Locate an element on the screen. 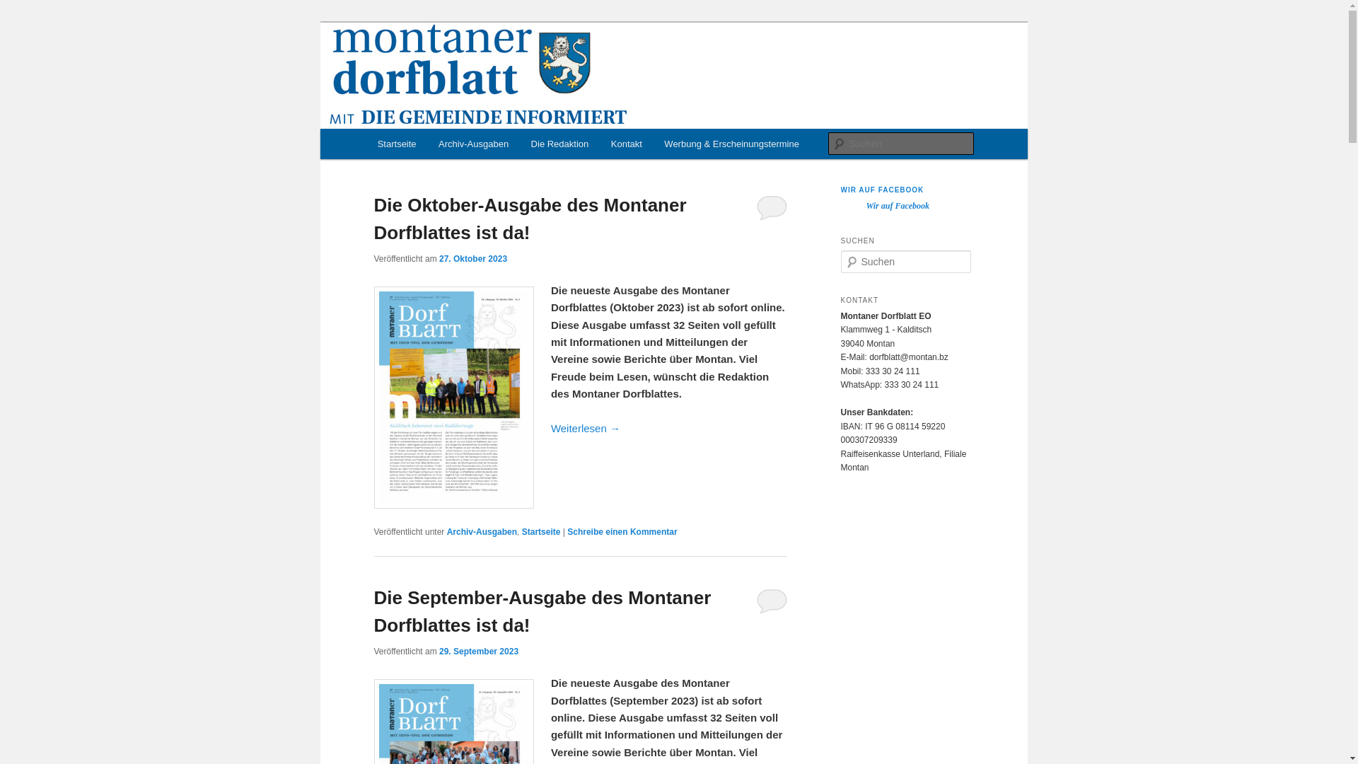 Image resolution: width=1358 pixels, height=764 pixels. Schreibe einen Kommentar is located at coordinates (622, 532).